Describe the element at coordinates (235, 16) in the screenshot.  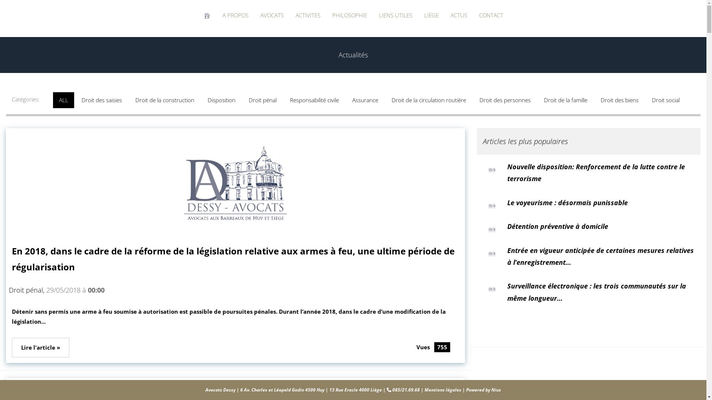
I see `A PROPOS` at that location.